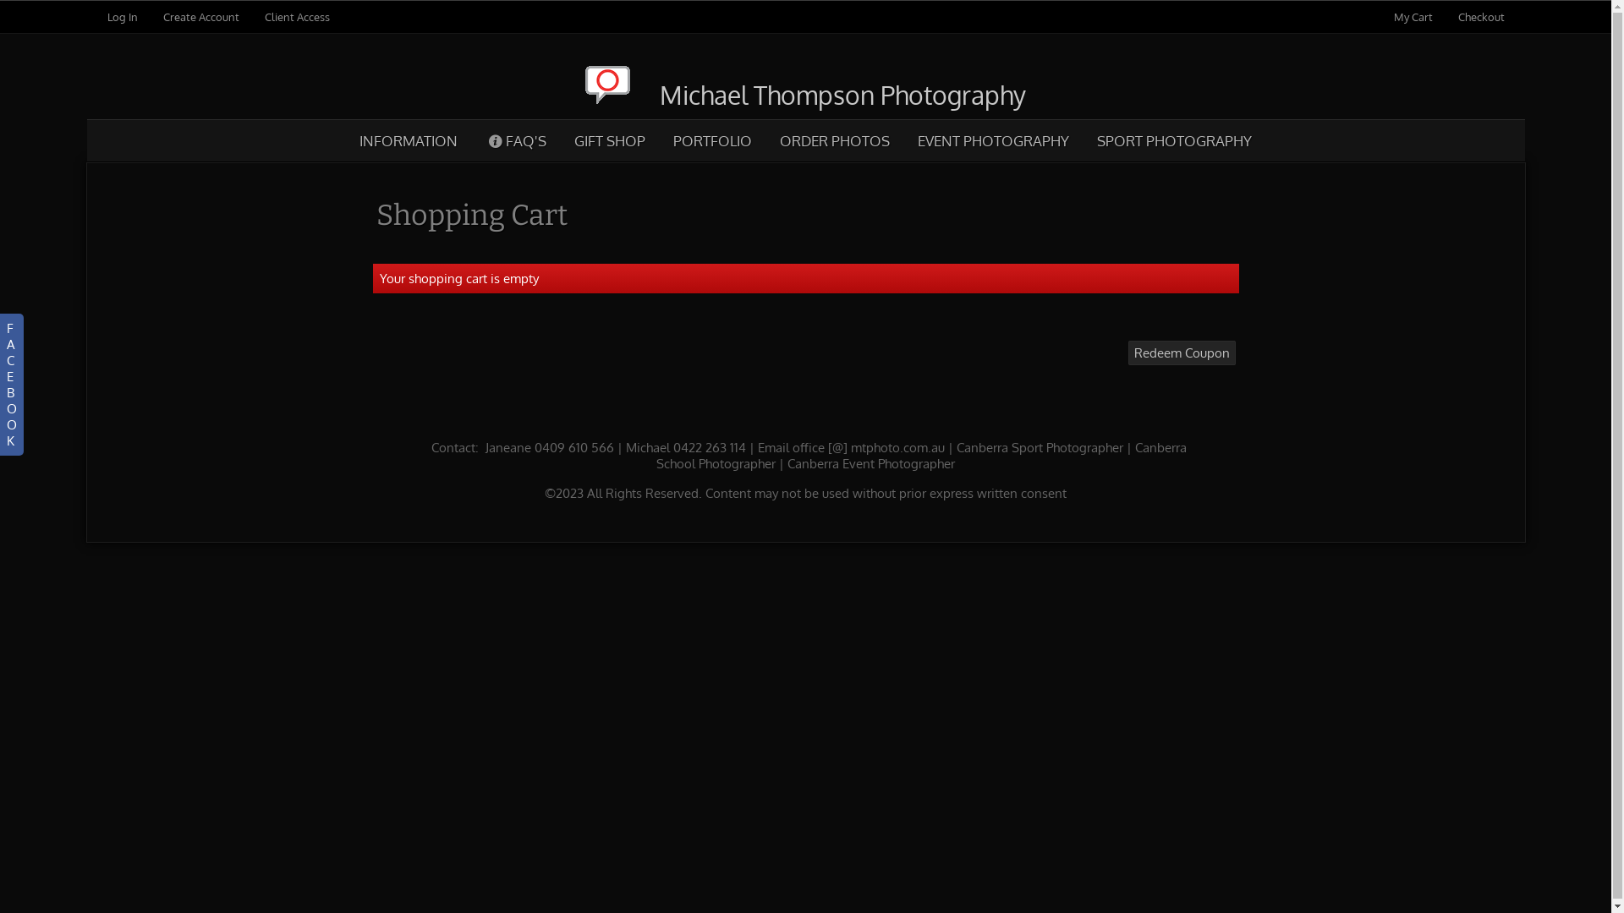  Describe the element at coordinates (1414, 17) in the screenshot. I see `My Cart` at that location.